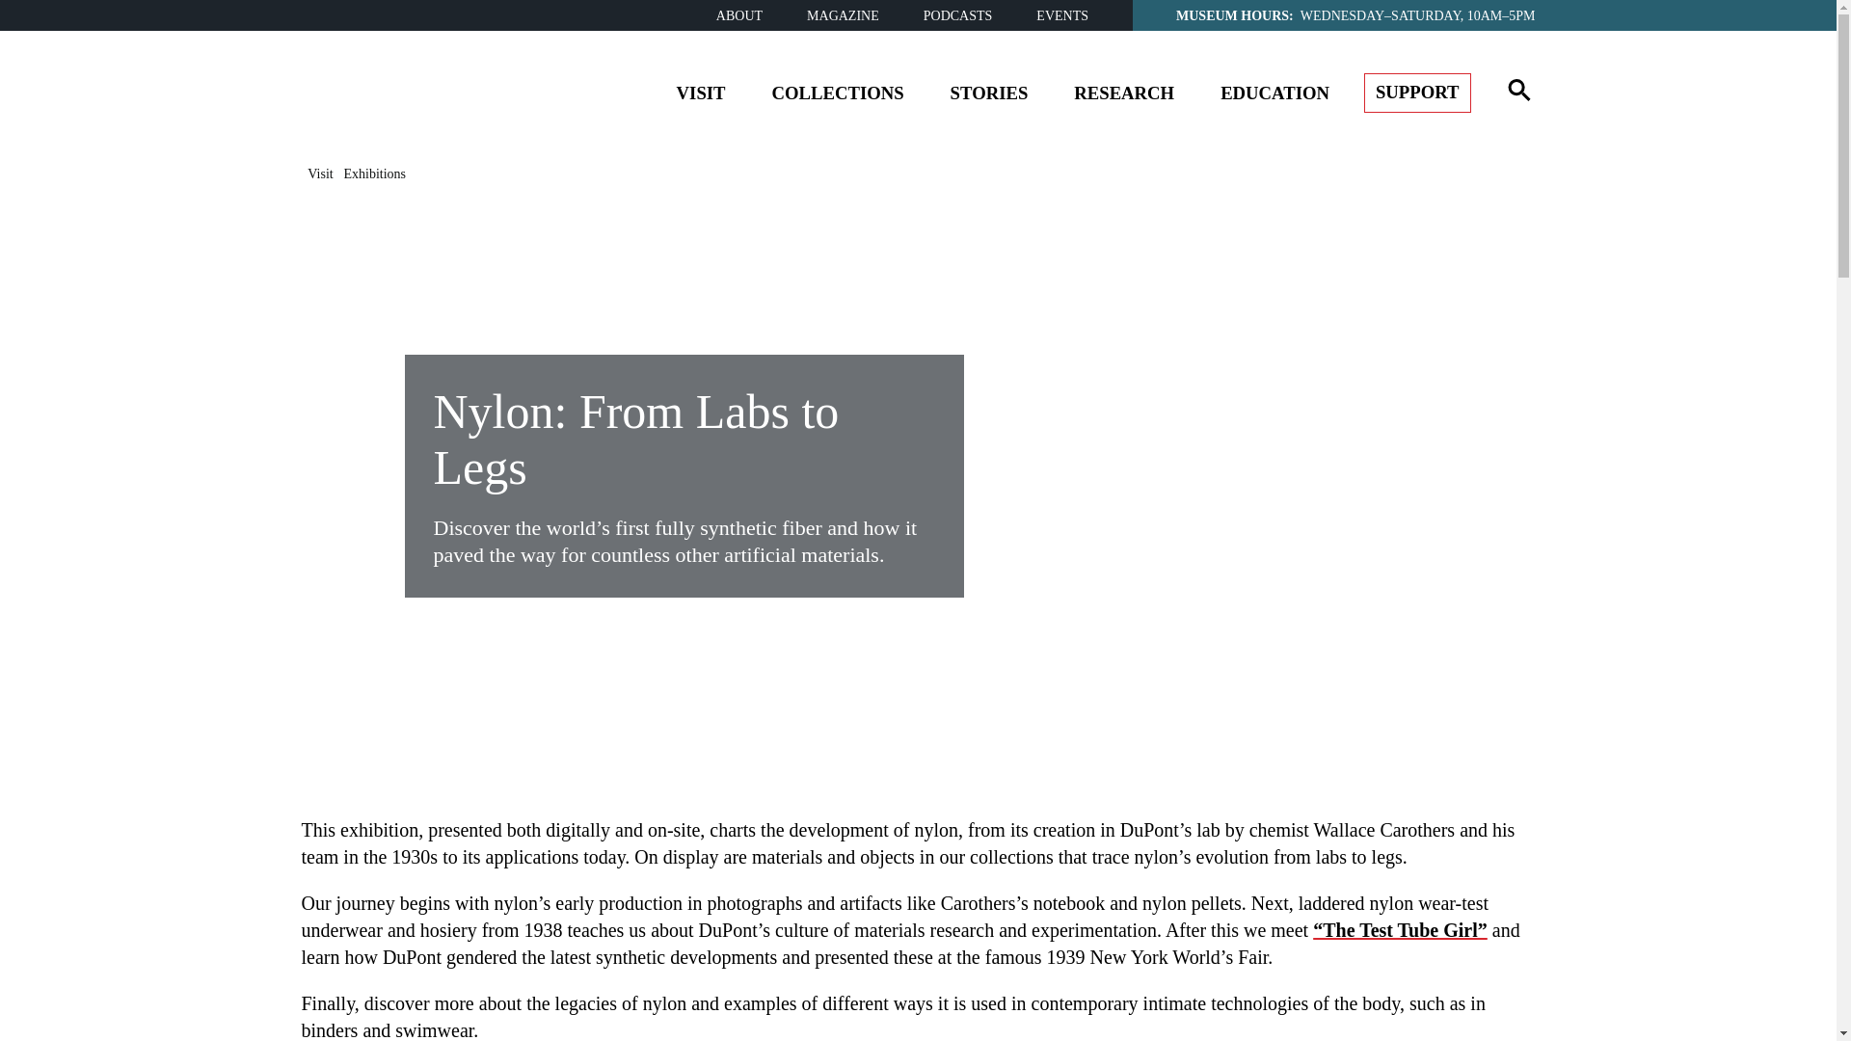 The height and width of the screenshot is (1041, 1851). What do you see at coordinates (1274, 96) in the screenshot?
I see `EDUCATION` at bounding box center [1274, 96].